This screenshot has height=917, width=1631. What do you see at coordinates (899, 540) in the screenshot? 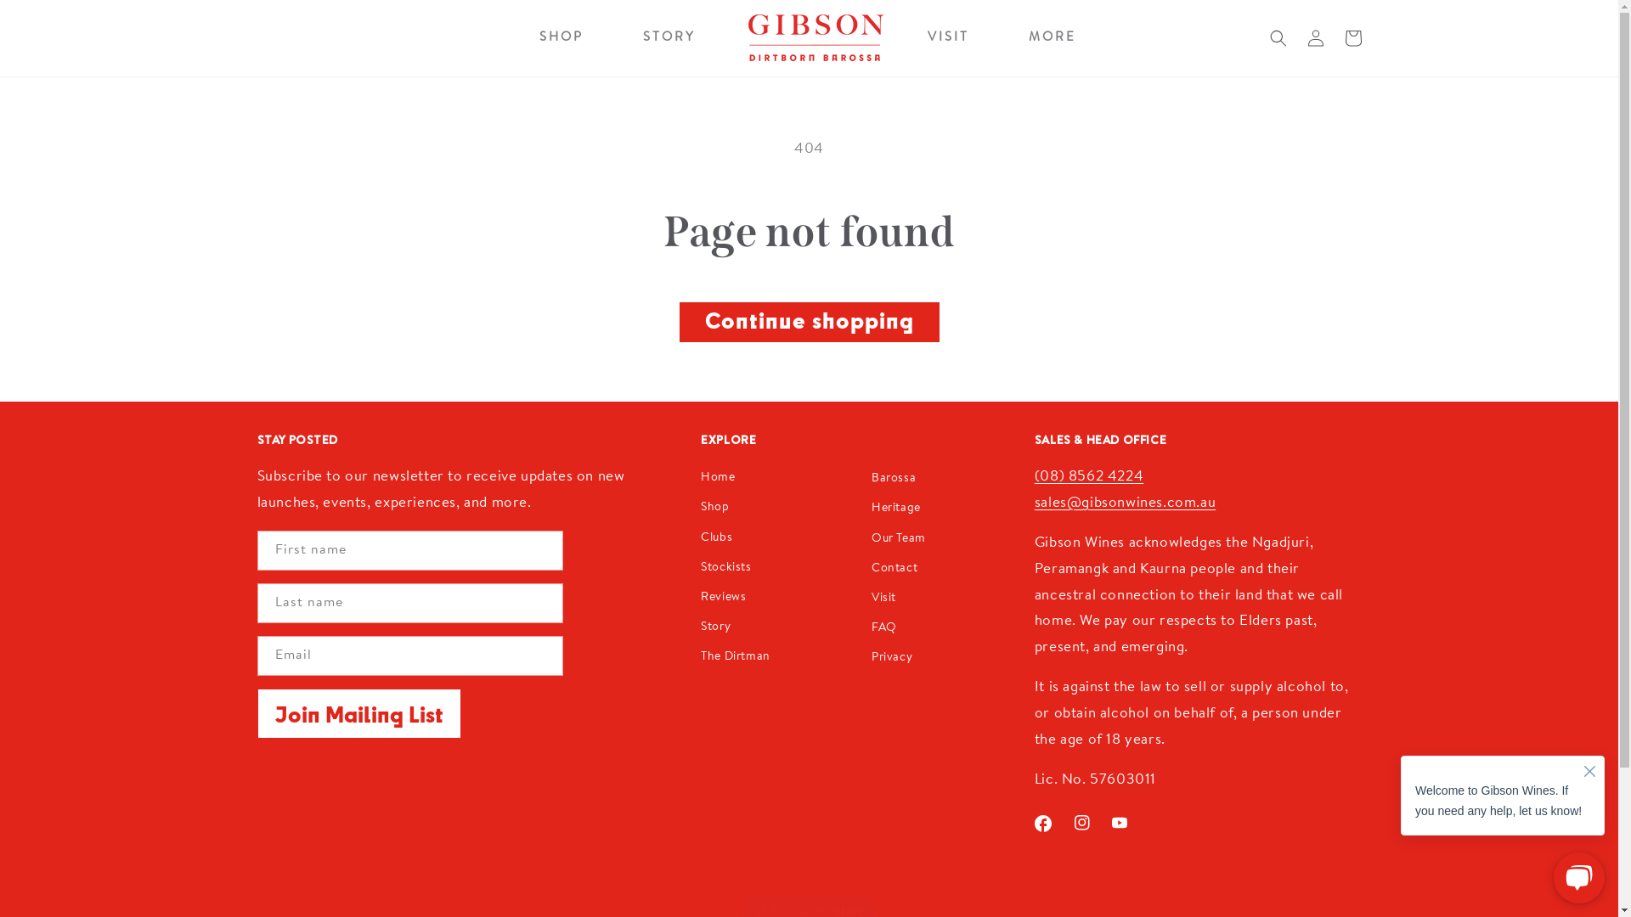
I see `Our Team` at bounding box center [899, 540].